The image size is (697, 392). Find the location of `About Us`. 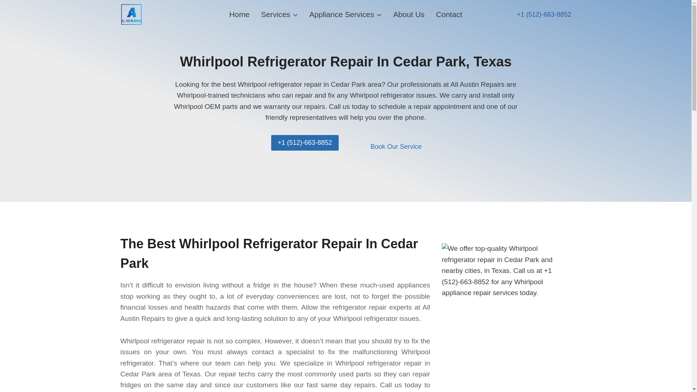

About Us is located at coordinates (409, 15).